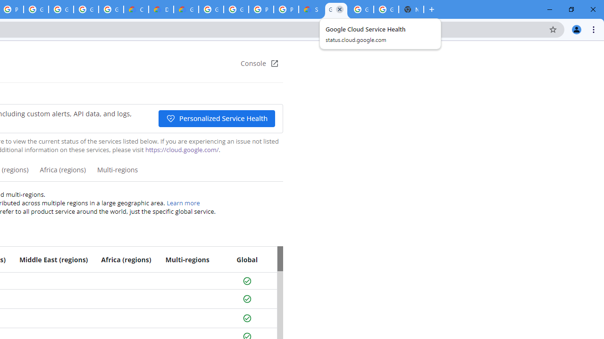  I want to click on Google Workspace - Specific Terms, so click(86, 9).